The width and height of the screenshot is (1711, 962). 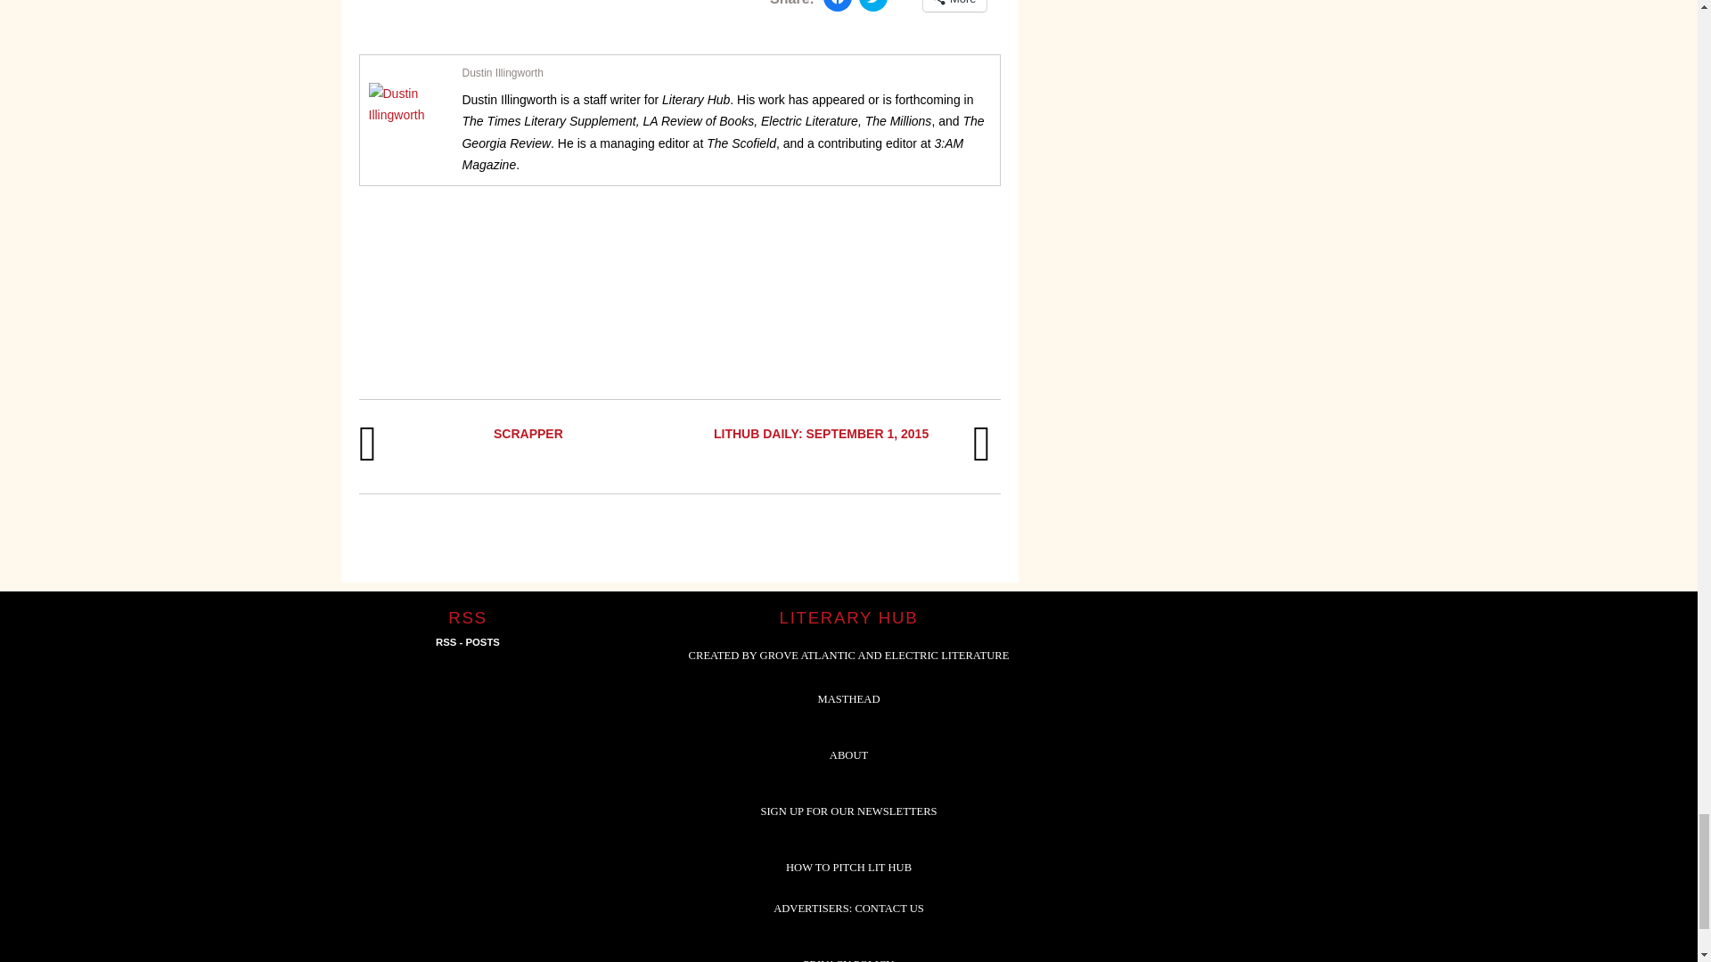 What do you see at coordinates (873, 5) in the screenshot?
I see `Click to share on Twitter` at bounding box center [873, 5].